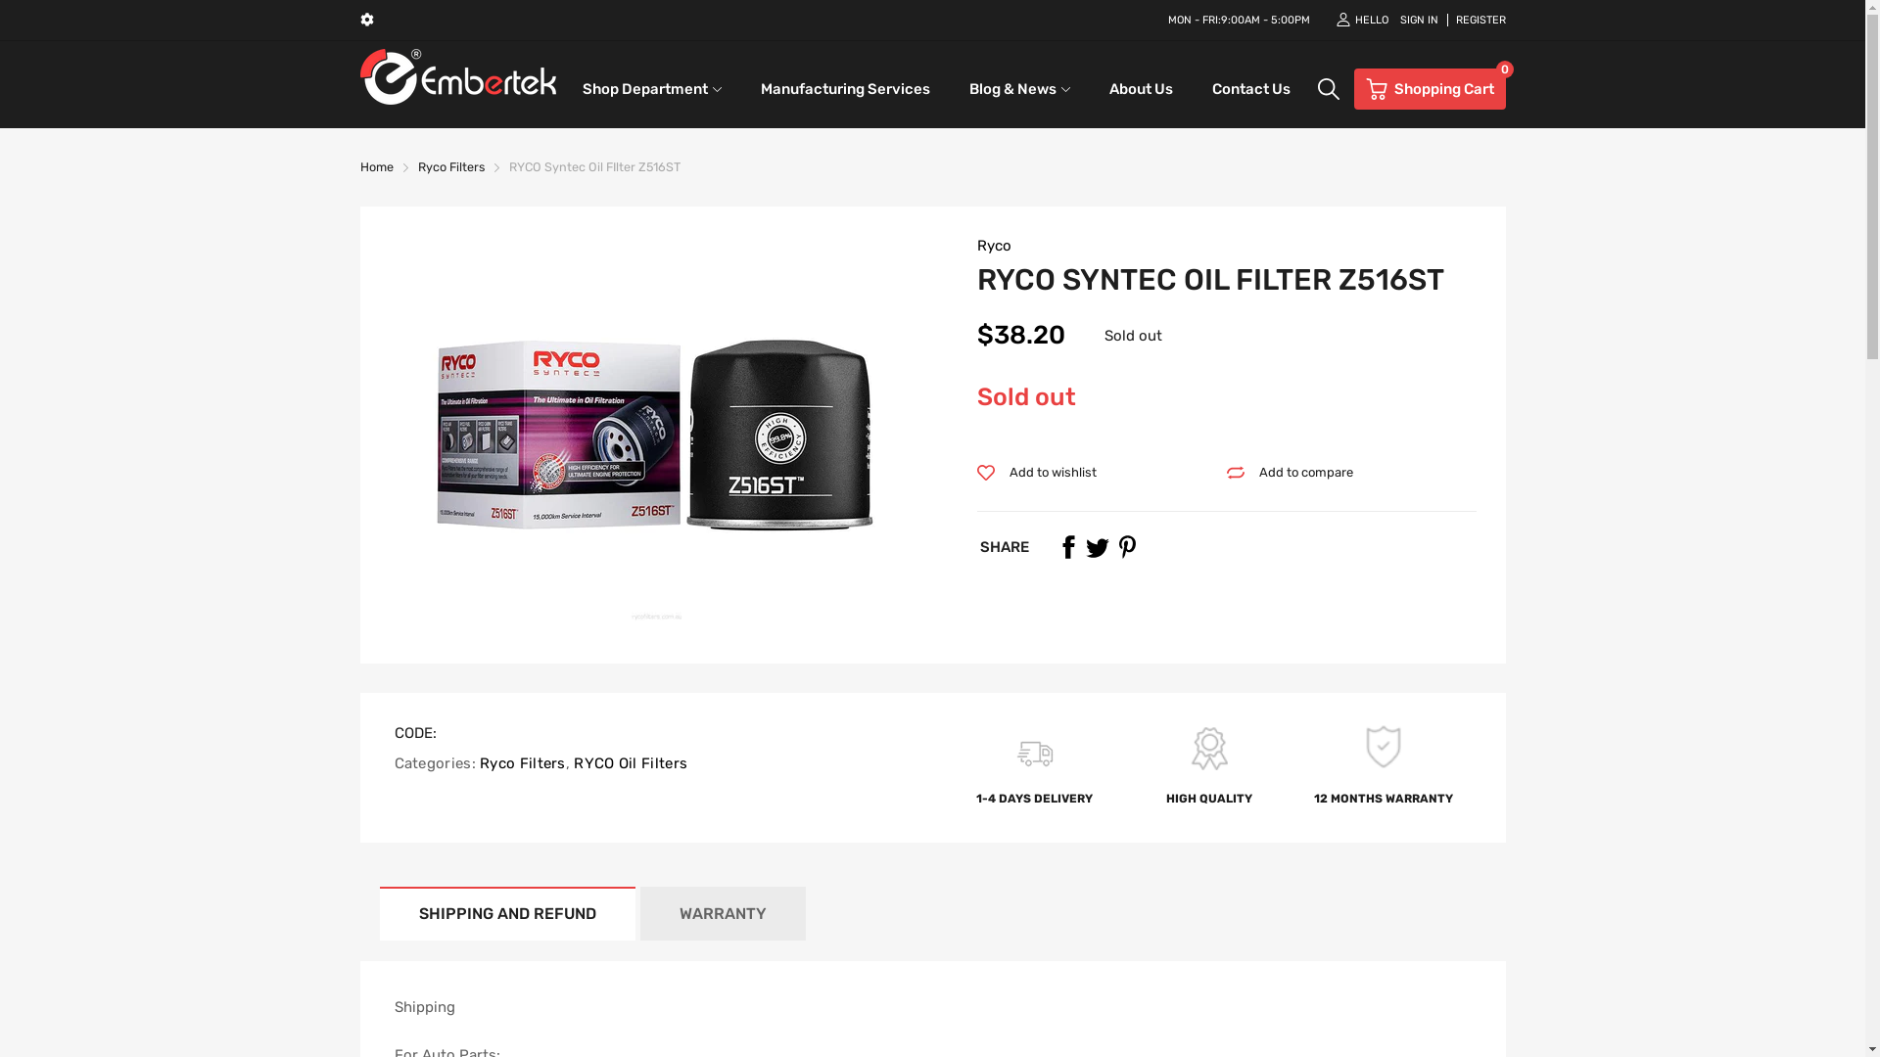 This screenshot has height=1057, width=1880. I want to click on Ryco Filters, so click(521, 763).